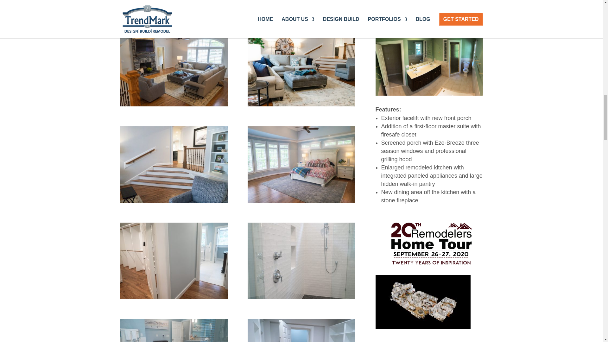 The height and width of the screenshot is (342, 608). What do you see at coordinates (174, 8) in the screenshot?
I see `2020 Buckingham Addition-Whole House -45` at bounding box center [174, 8].